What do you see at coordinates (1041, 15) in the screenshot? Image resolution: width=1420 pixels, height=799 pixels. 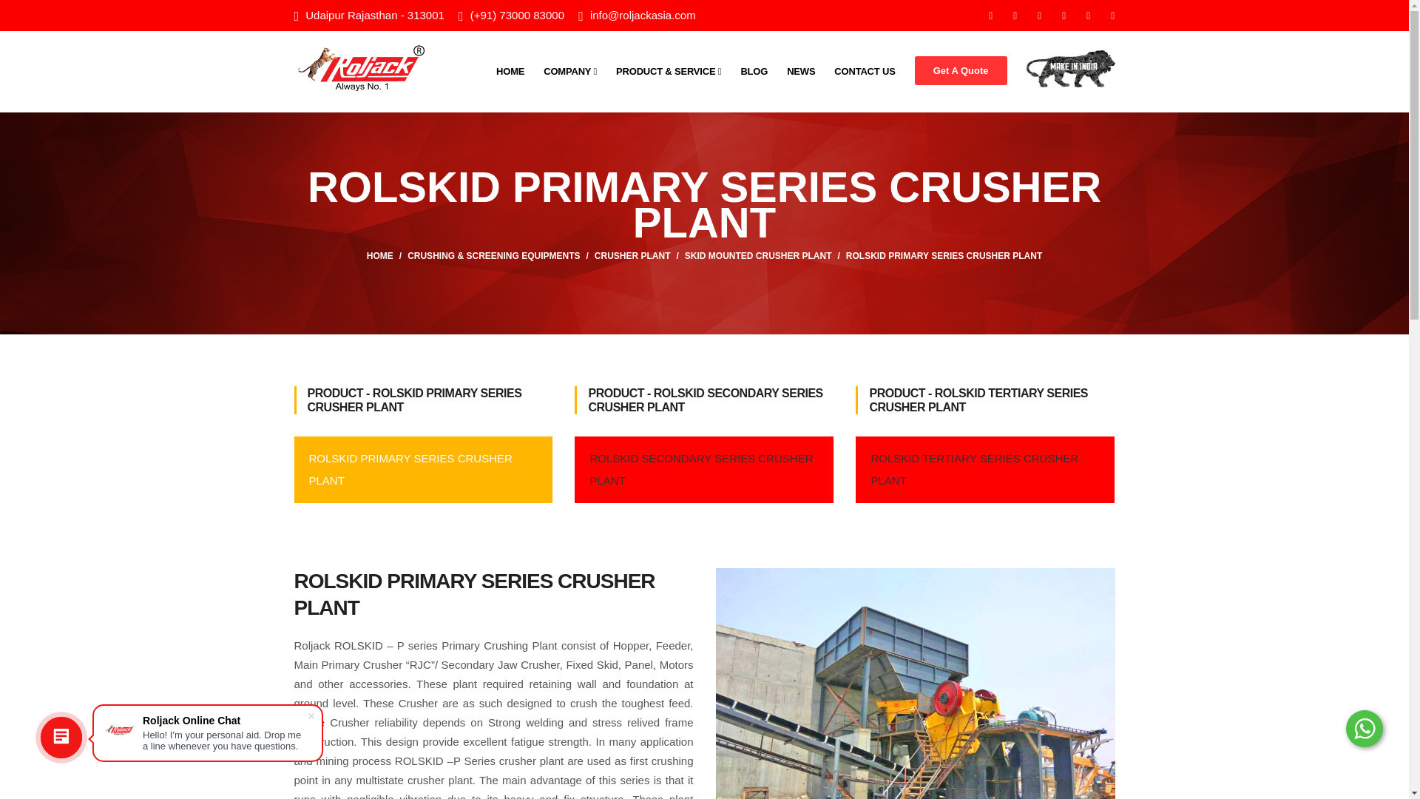 I see `Instagram` at bounding box center [1041, 15].